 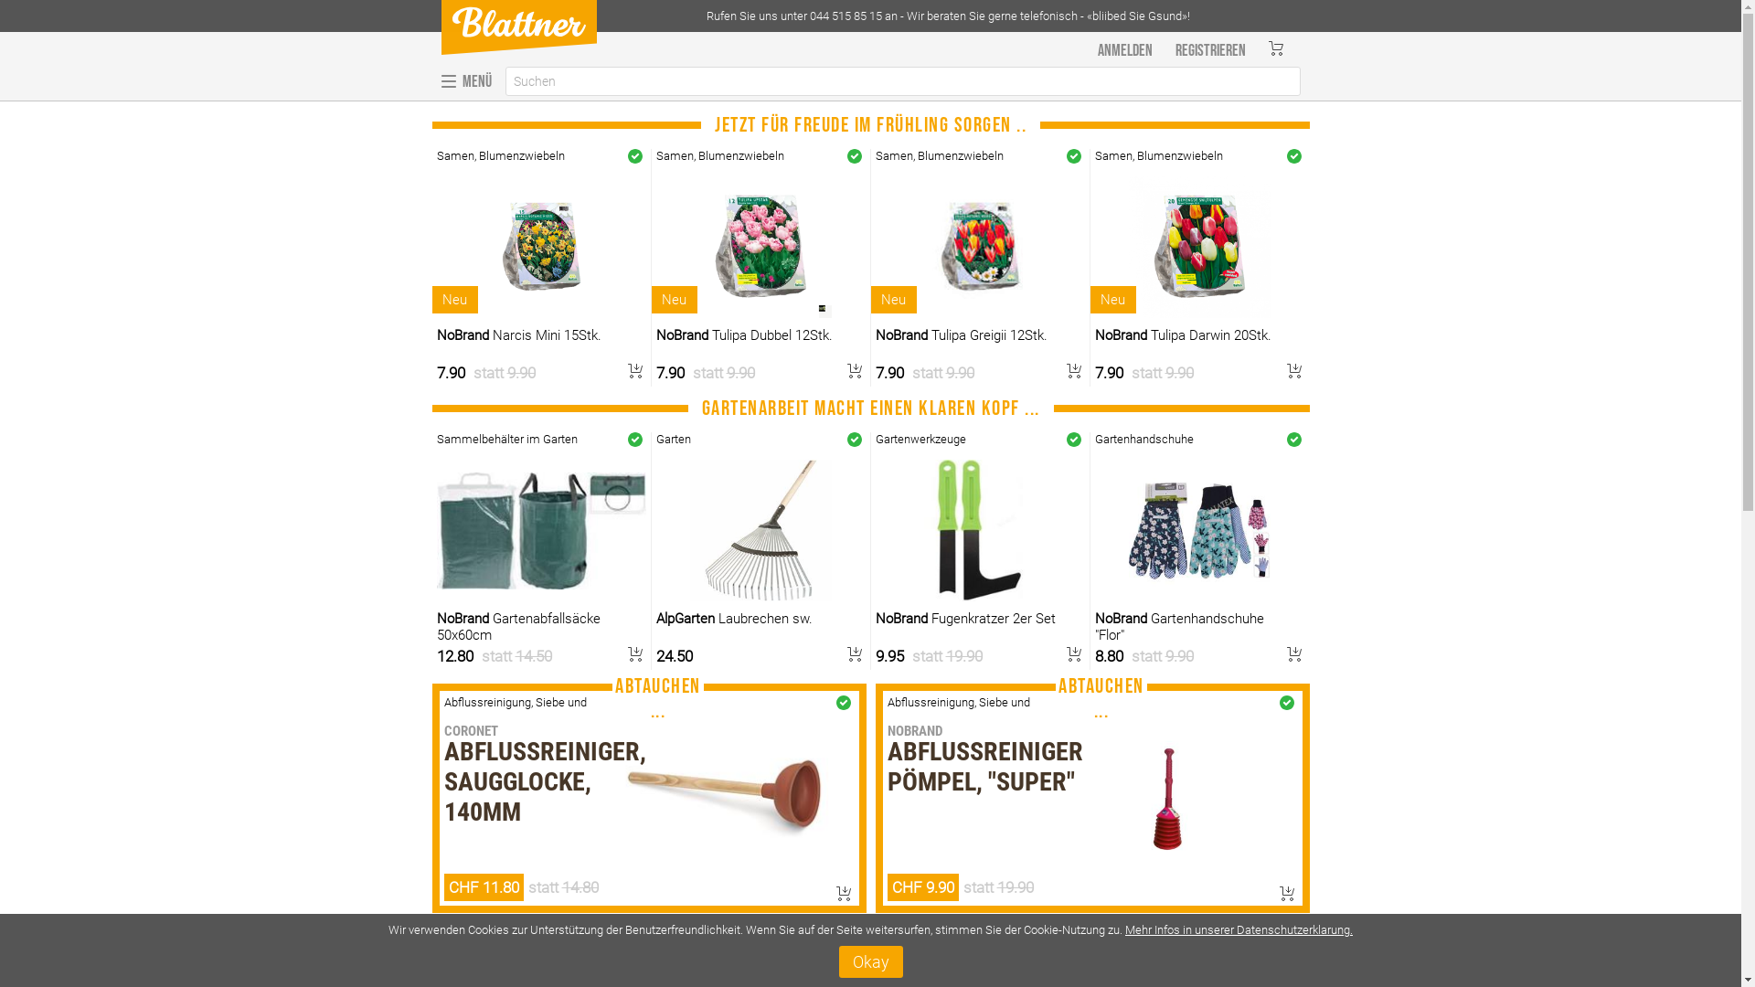 I want to click on Gartenscheren, so click(x=475, y=439).